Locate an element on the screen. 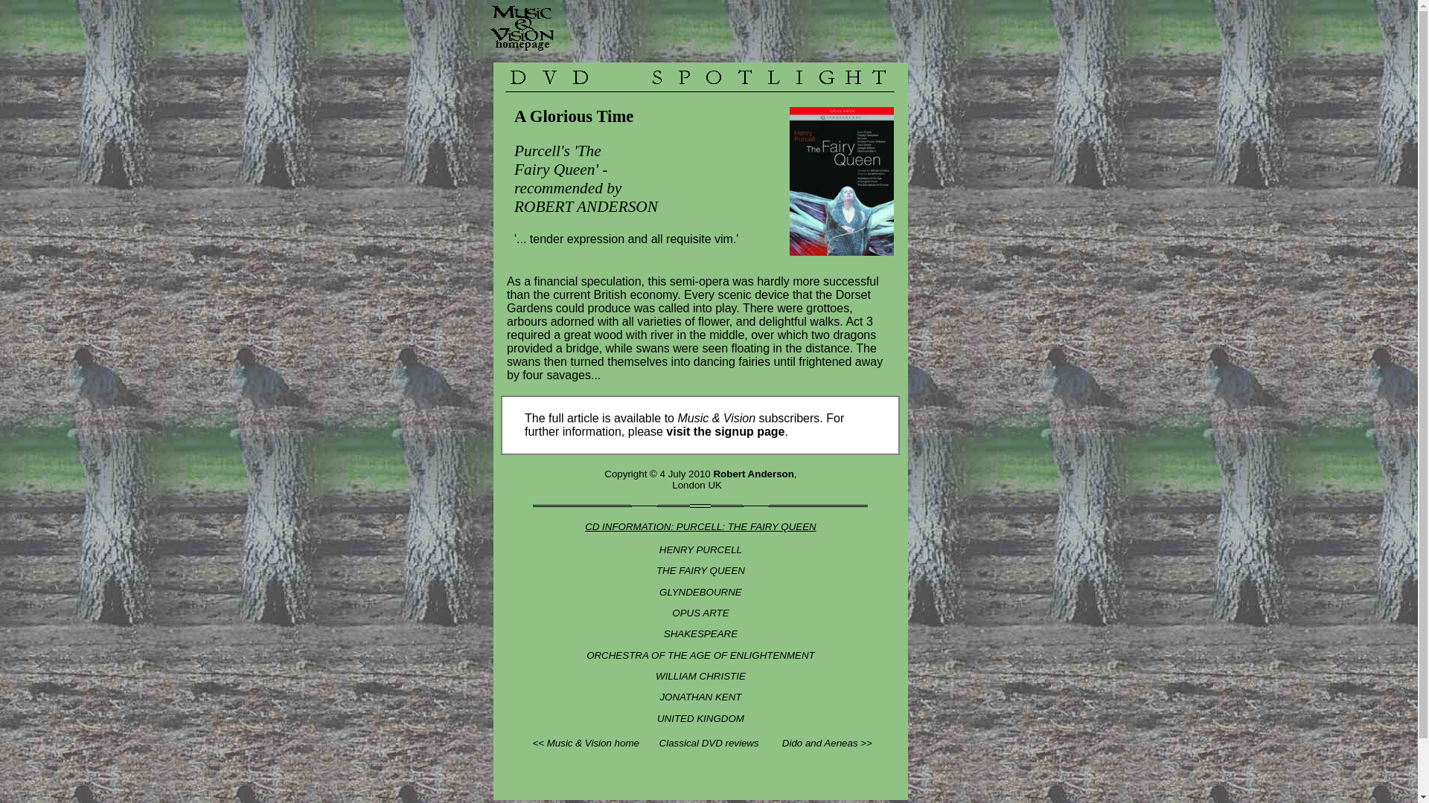 Image resolution: width=1429 pixels, height=803 pixels. CD INFORMATION: PURCELL: THE FAIRY QUEEN is located at coordinates (700, 526).